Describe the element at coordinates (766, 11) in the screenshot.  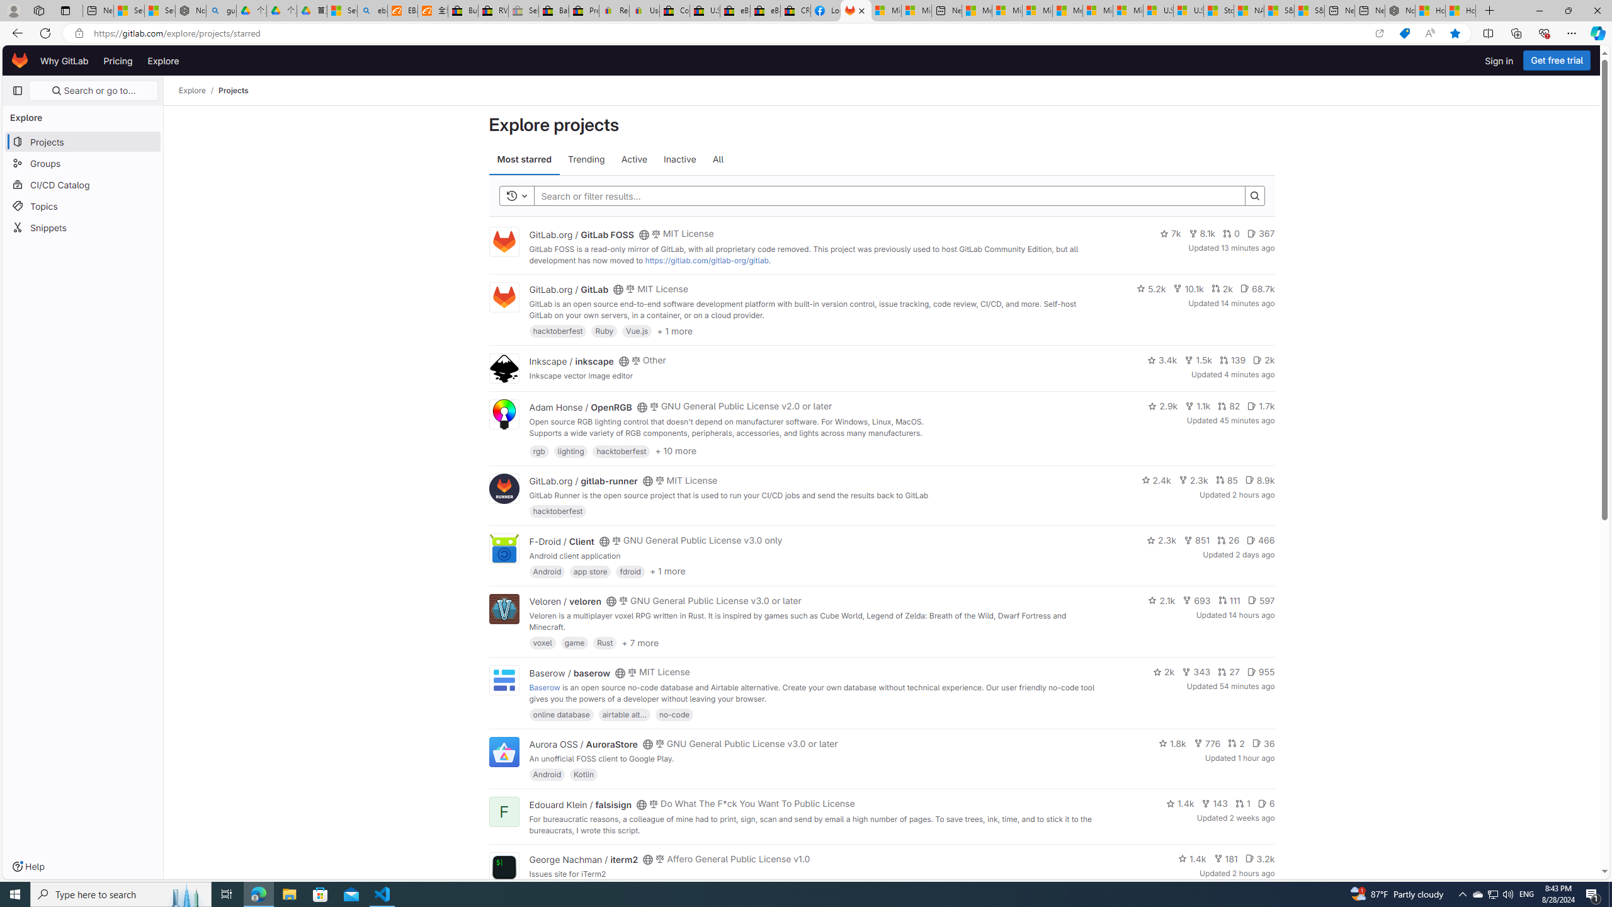
I see `eBay Inc. Reports Third Quarter 2023 Results` at that location.